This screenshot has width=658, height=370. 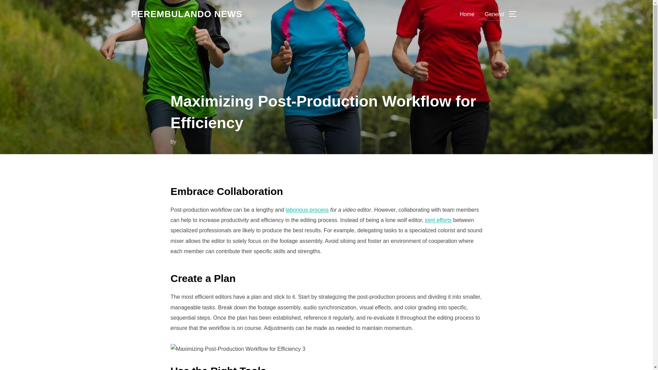 What do you see at coordinates (438, 220) in the screenshot?
I see `joint efforts` at bounding box center [438, 220].